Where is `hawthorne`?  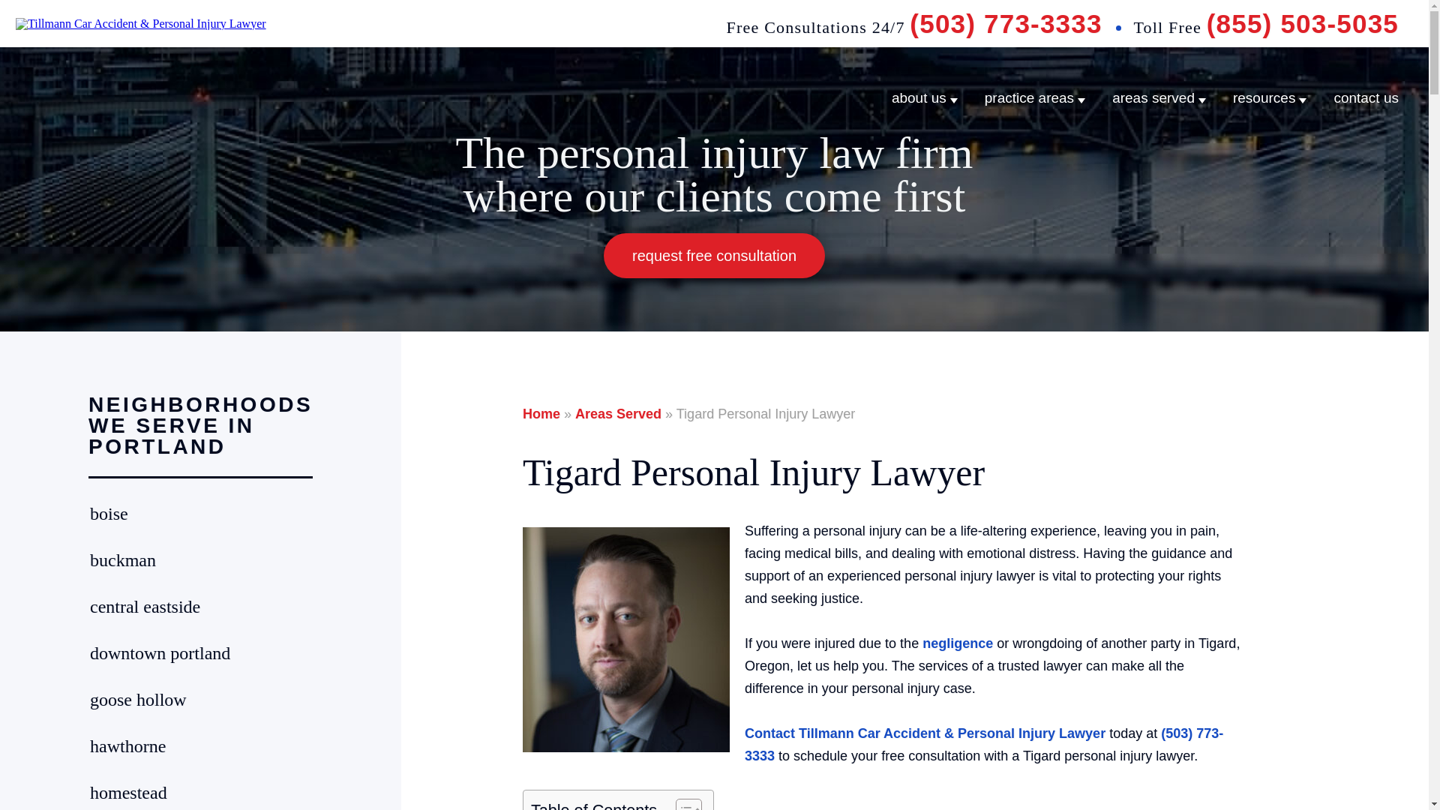 hawthorne is located at coordinates (201, 745).